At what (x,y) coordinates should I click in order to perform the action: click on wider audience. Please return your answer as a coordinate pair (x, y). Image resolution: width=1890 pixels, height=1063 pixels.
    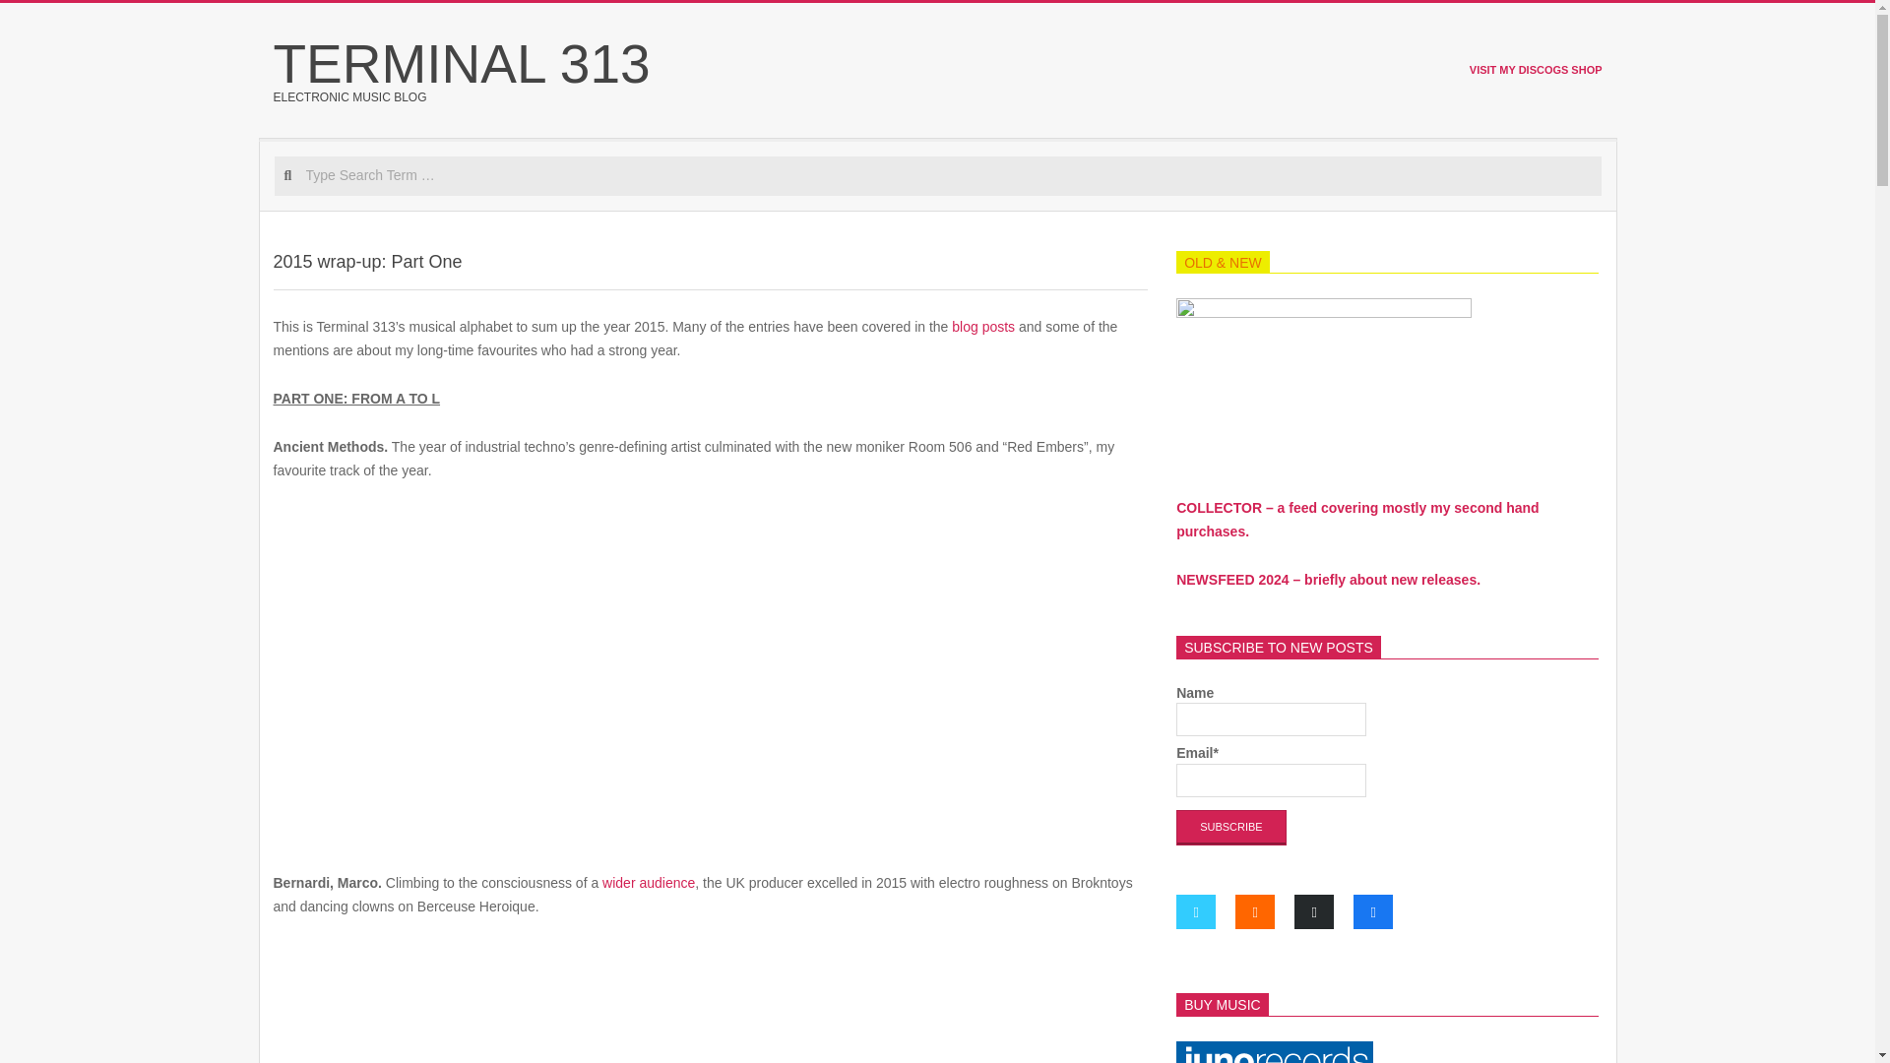
    Looking at the image, I should click on (649, 882).